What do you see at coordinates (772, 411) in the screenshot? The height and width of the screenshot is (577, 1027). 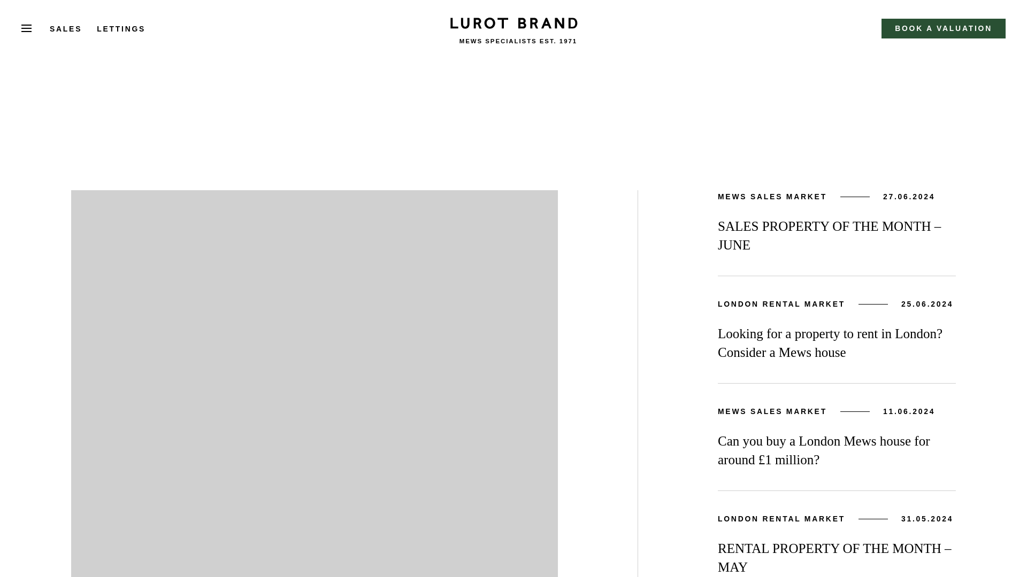 I see `Mews Sales Market` at bounding box center [772, 411].